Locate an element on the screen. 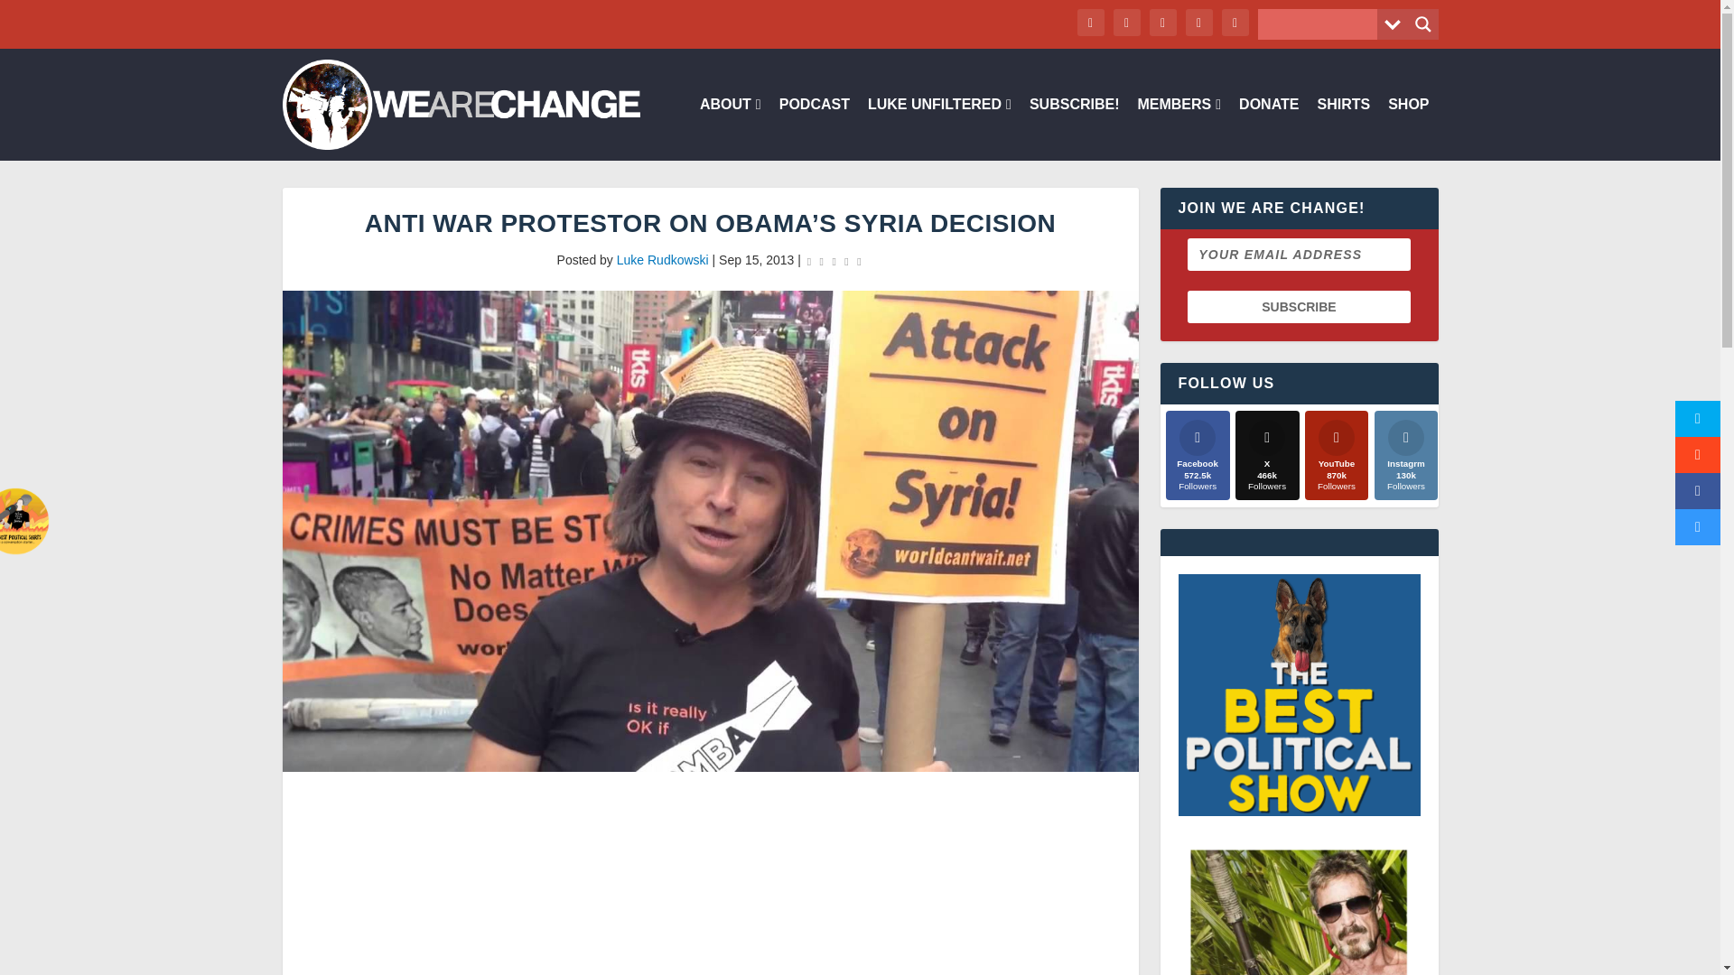 This screenshot has width=1734, height=975. Subscribe is located at coordinates (1299, 306).